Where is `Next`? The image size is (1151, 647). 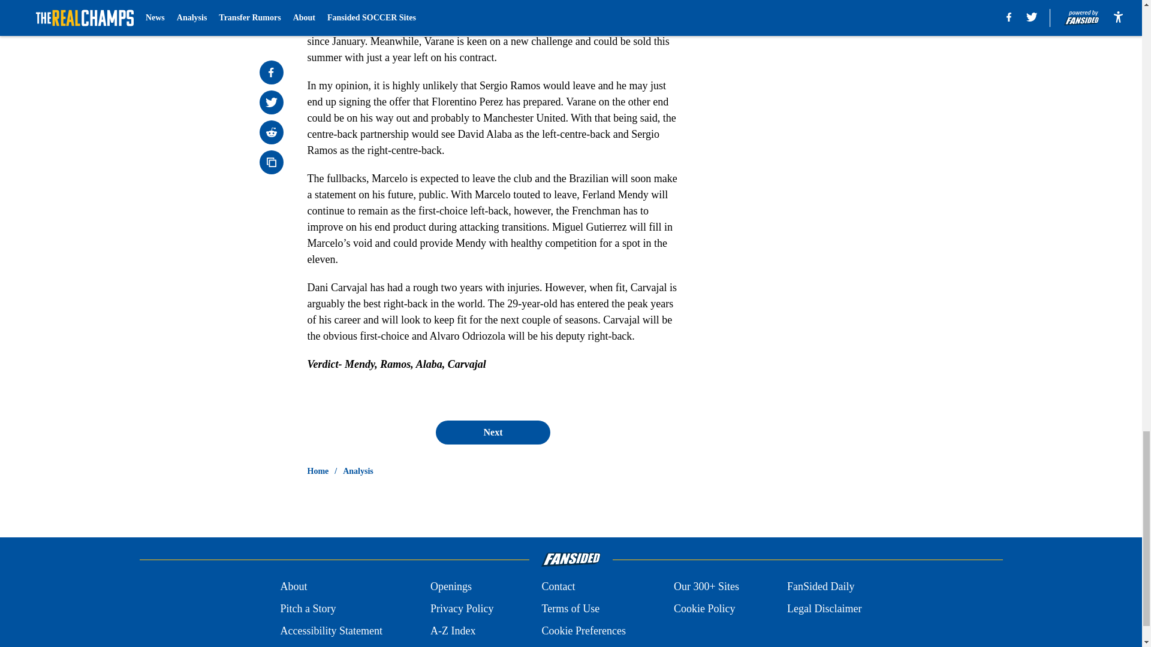 Next is located at coordinates (492, 433).